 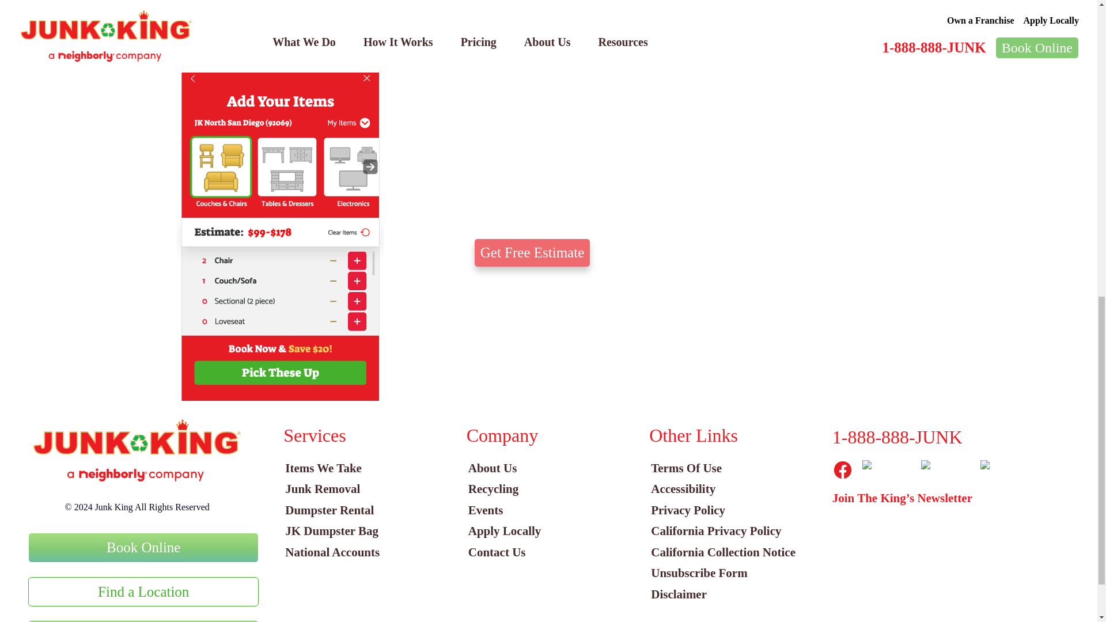 What do you see at coordinates (137, 450) in the screenshot?
I see `logo` at bounding box center [137, 450].